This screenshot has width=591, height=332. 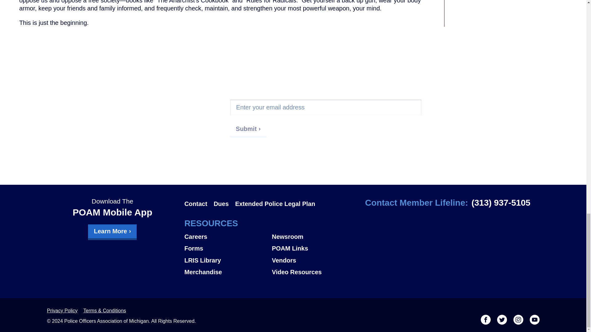 I want to click on Newsroom, so click(x=287, y=237).